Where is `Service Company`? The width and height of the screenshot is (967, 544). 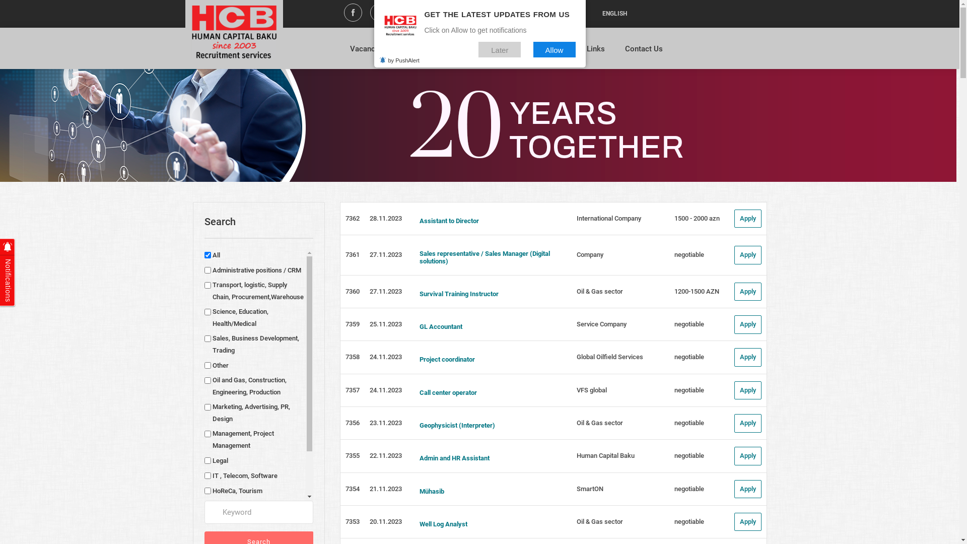 Service Company is located at coordinates (601, 324).